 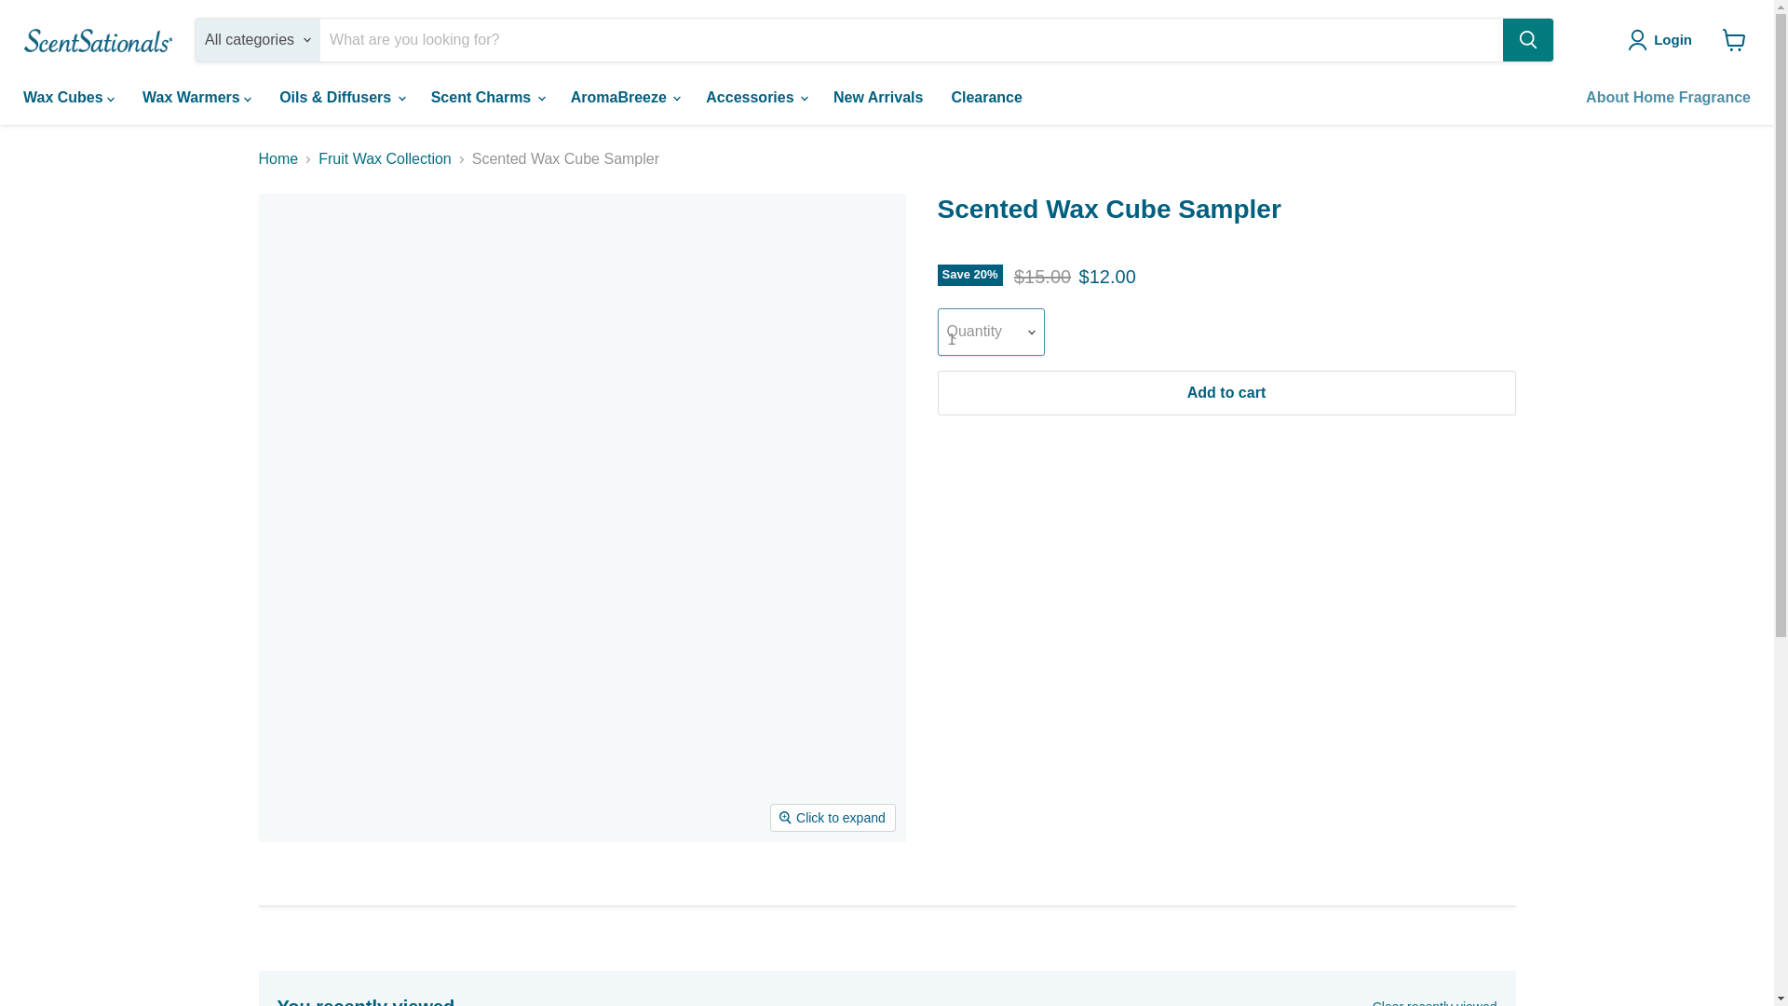 I want to click on View cart, so click(x=1734, y=39).